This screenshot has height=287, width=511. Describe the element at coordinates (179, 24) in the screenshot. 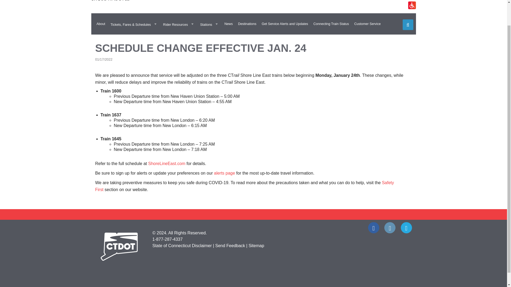

I see `Rider Resources` at that location.